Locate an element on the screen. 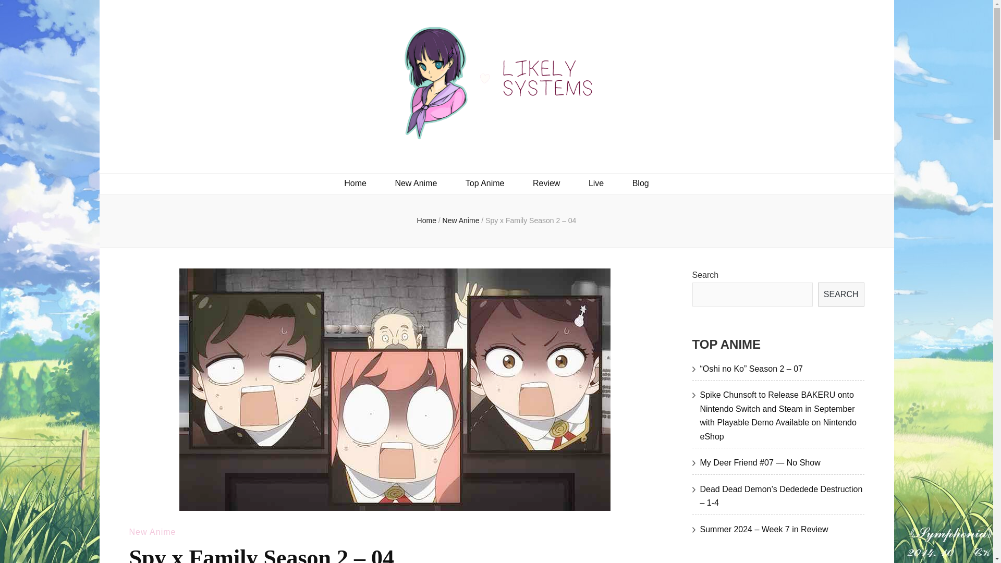 The height and width of the screenshot is (563, 1001). Home is located at coordinates (355, 183).